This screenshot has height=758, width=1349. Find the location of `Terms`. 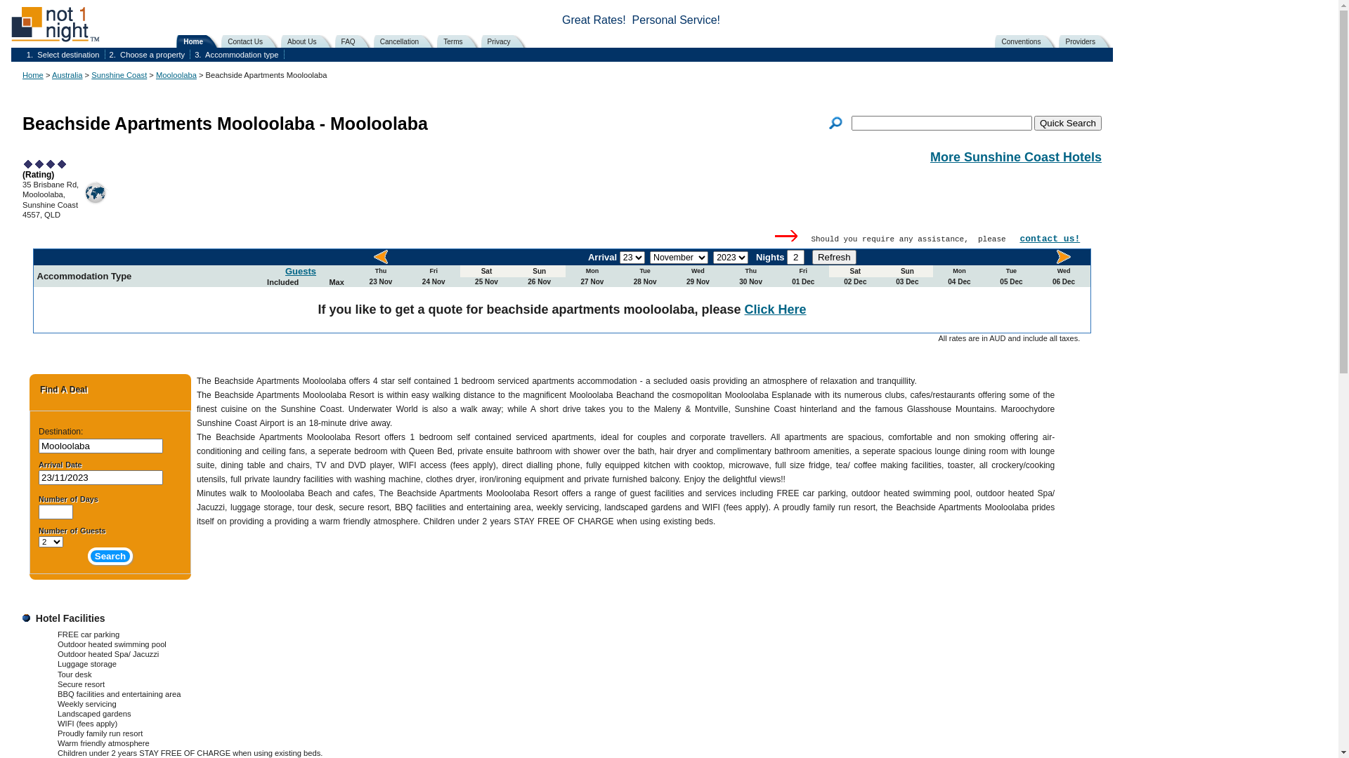

Terms is located at coordinates (460, 41).